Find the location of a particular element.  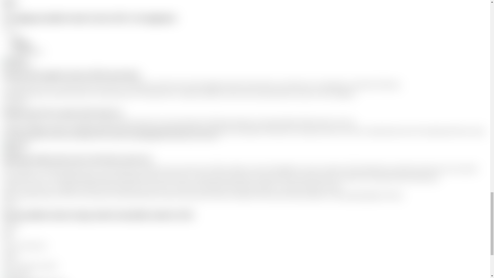

About is located at coordinates (10, 2).